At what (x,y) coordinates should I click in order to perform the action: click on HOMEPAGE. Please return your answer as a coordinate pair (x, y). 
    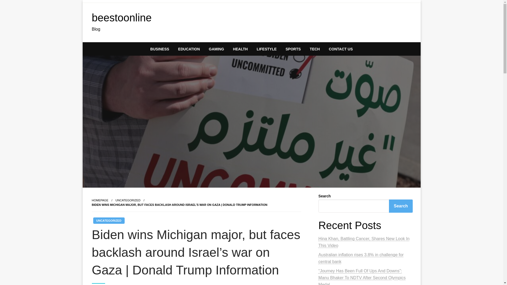
    Looking at the image, I should click on (100, 200).